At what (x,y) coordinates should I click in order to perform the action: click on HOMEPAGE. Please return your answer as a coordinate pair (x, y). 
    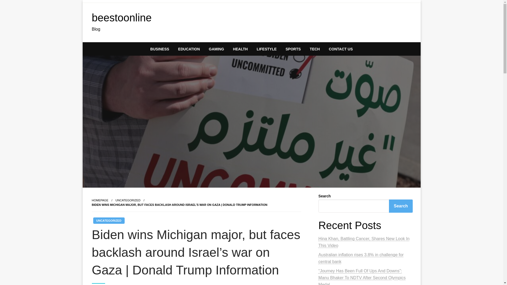
    Looking at the image, I should click on (100, 200).